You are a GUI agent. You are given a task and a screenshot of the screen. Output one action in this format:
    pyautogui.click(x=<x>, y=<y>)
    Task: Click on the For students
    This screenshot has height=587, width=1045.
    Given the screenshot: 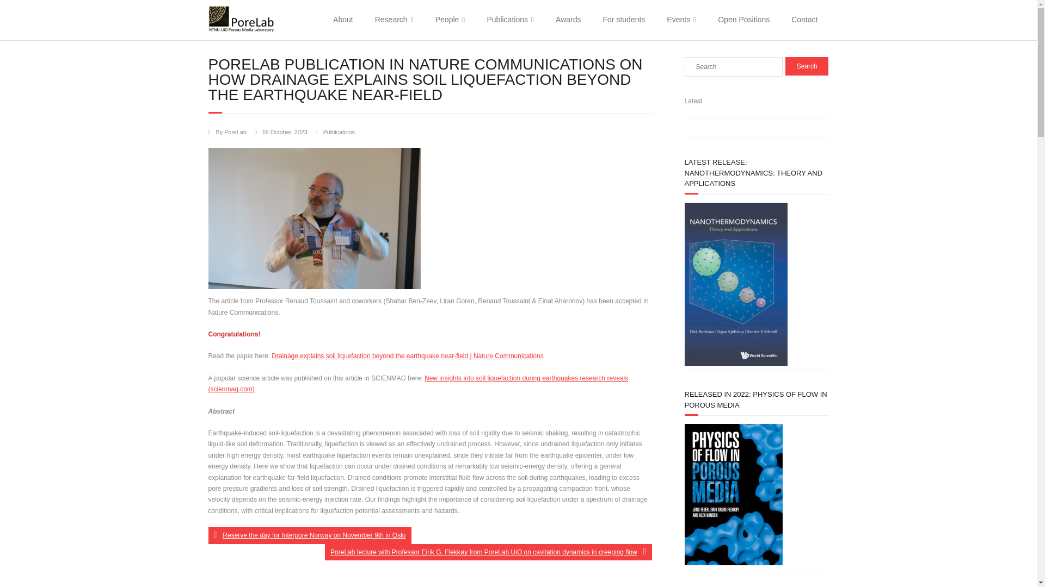 What is the action you would take?
    pyautogui.click(x=624, y=20)
    